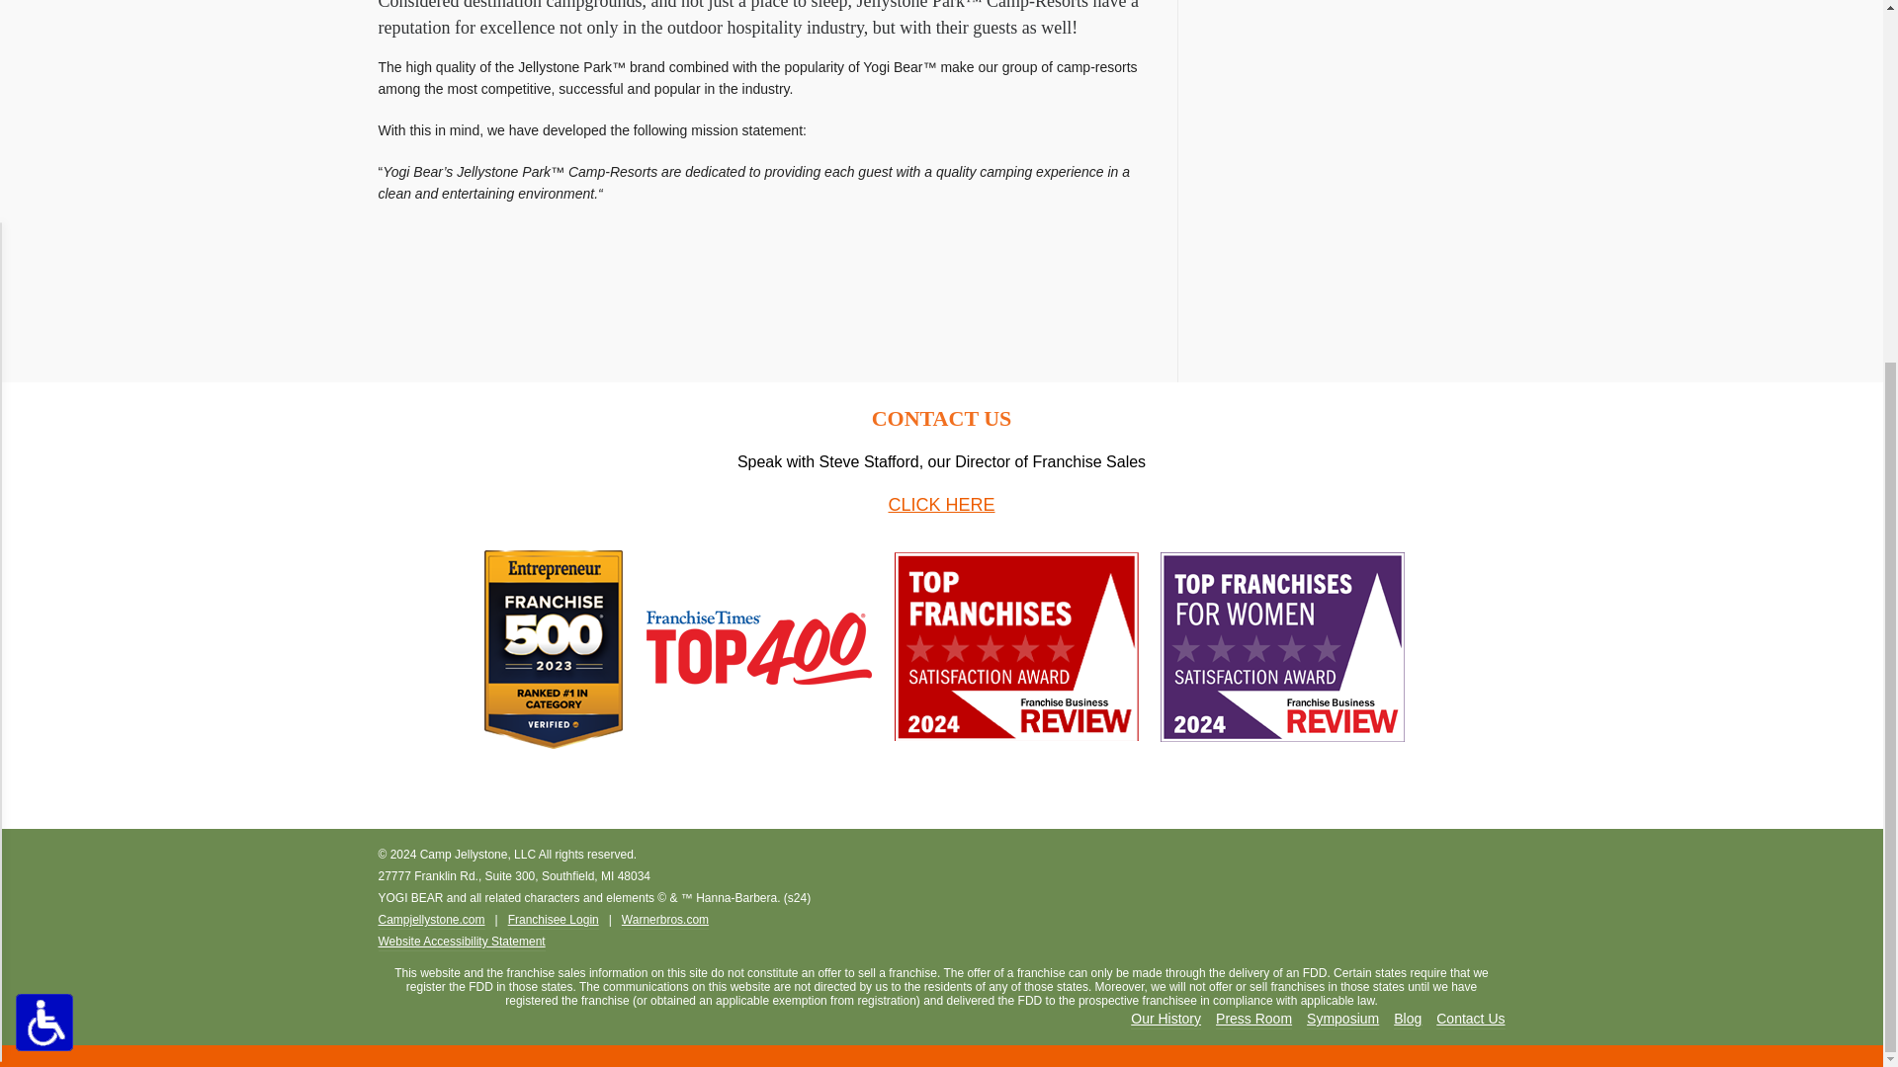 Image resolution: width=1898 pixels, height=1067 pixels. What do you see at coordinates (941, 504) in the screenshot?
I see `CLICK HERE` at bounding box center [941, 504].